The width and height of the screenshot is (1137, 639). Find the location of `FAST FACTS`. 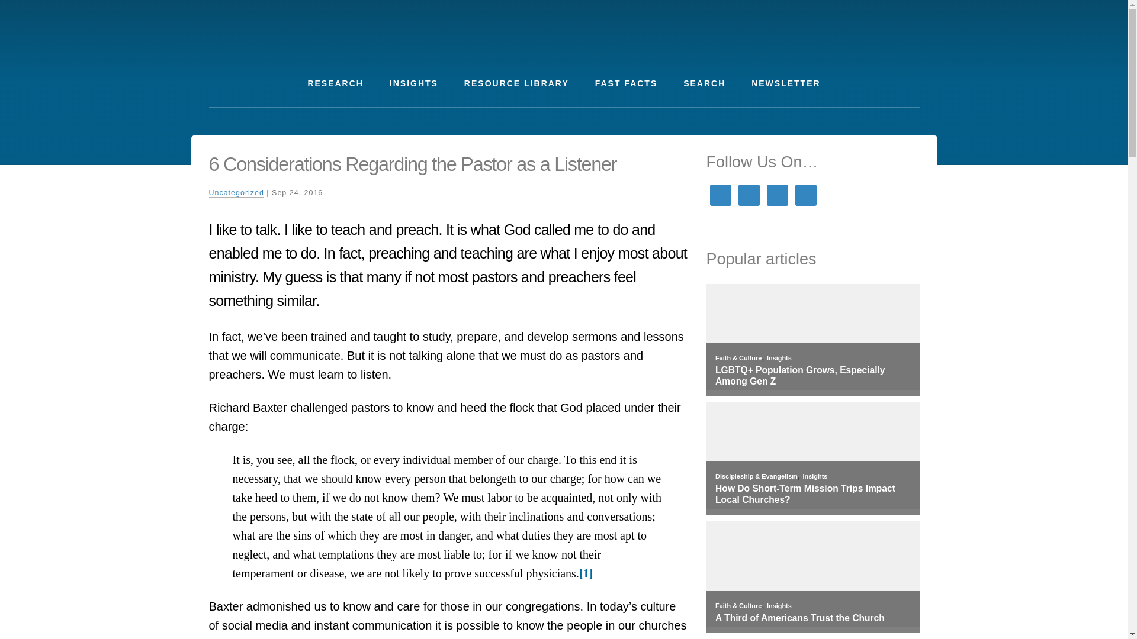

FAST FACTS is located at coordinates (626, 83).